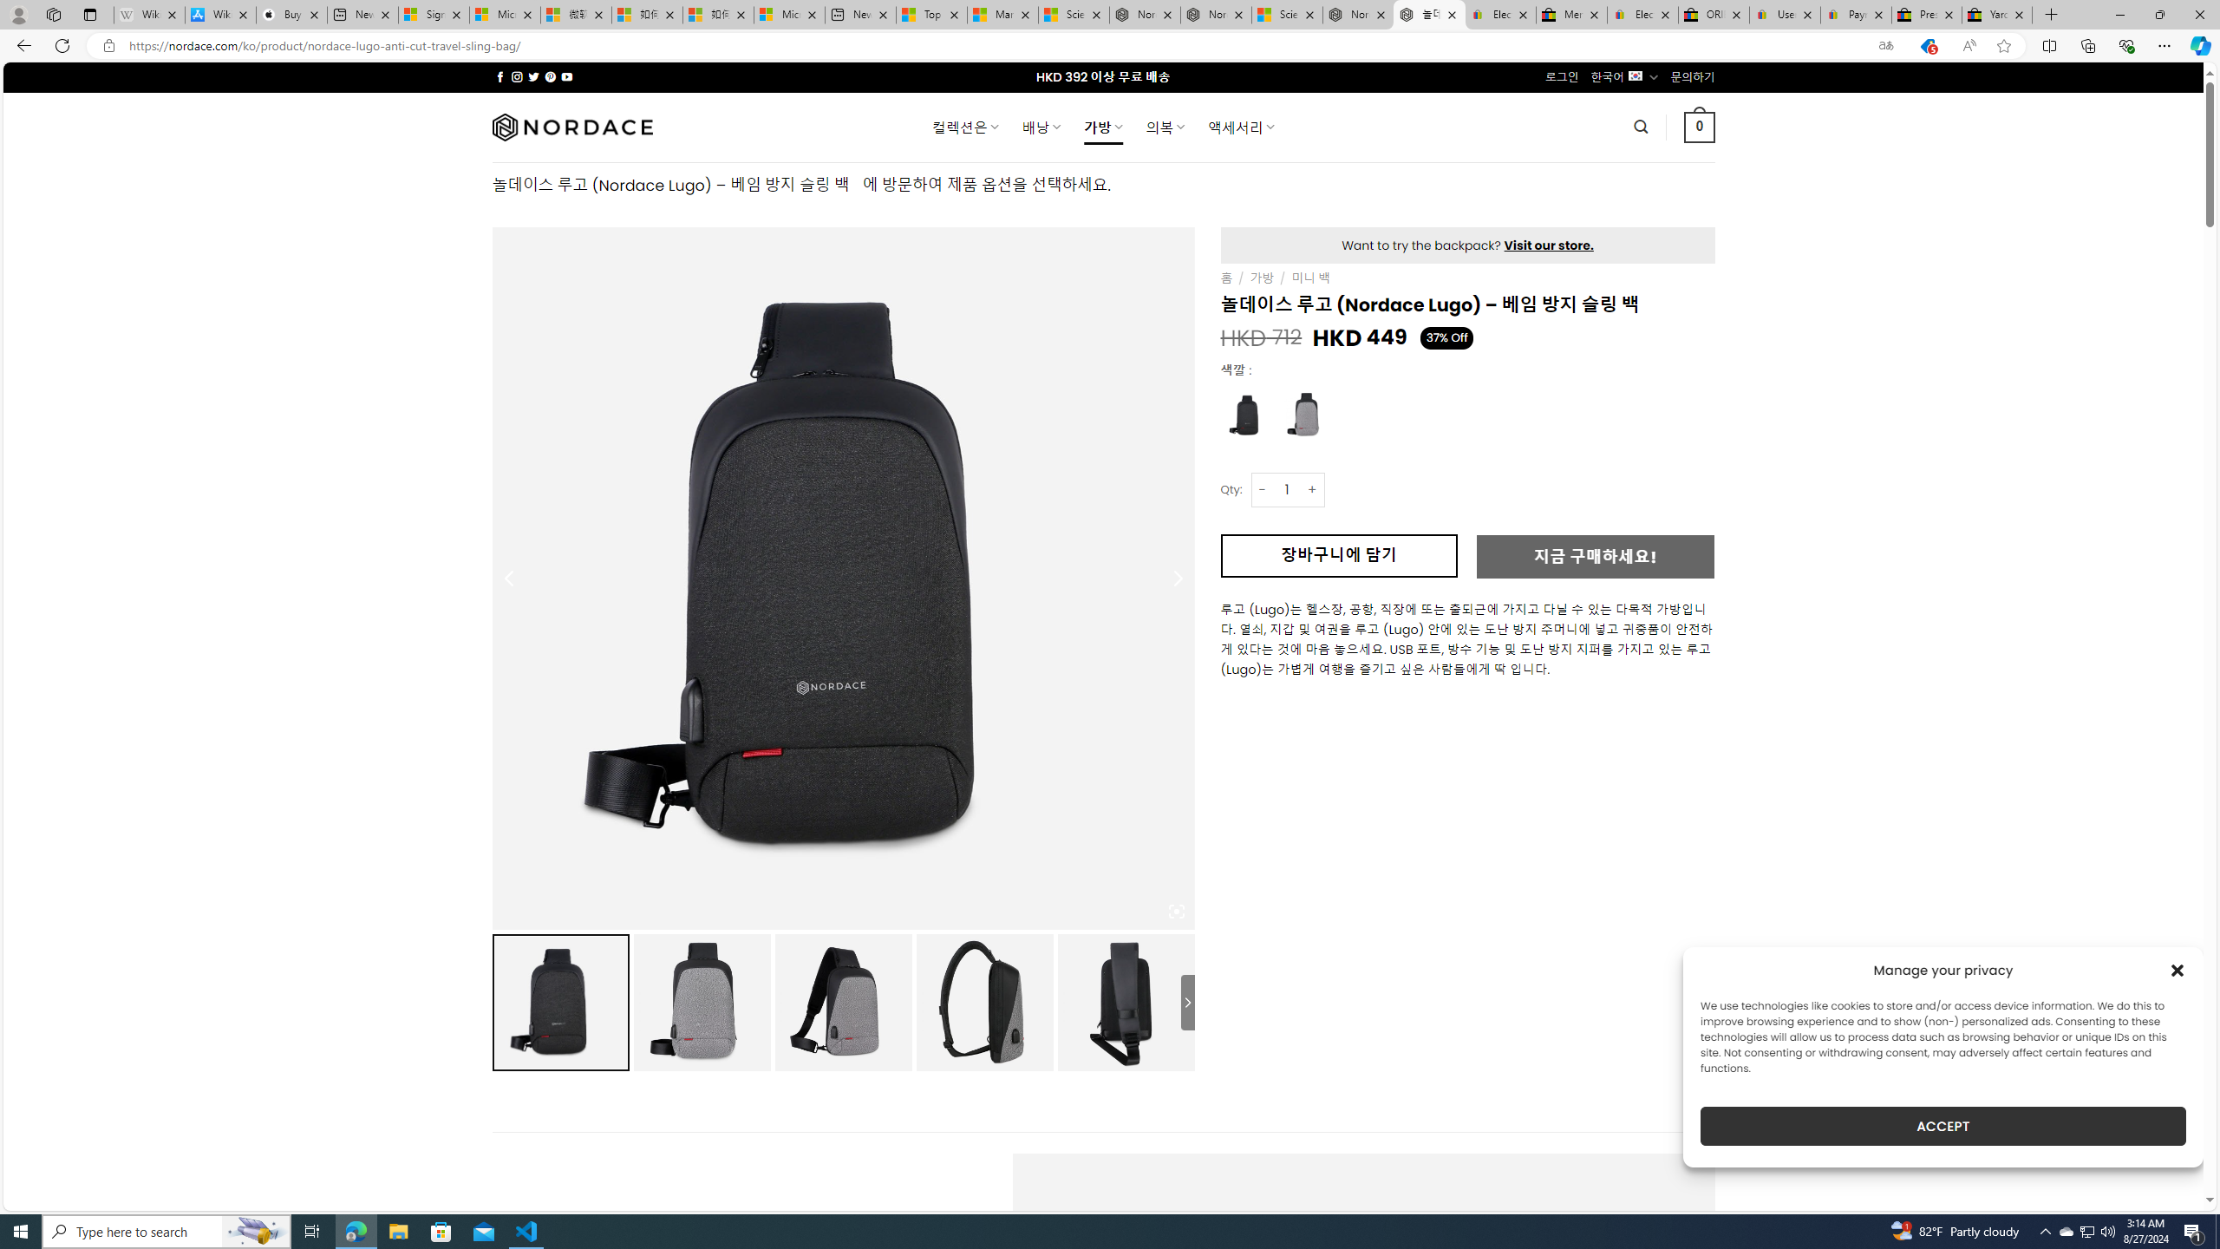 This screenshot has height=1249, width=2220. I want to click on Visit our store., so click(1549, 245).